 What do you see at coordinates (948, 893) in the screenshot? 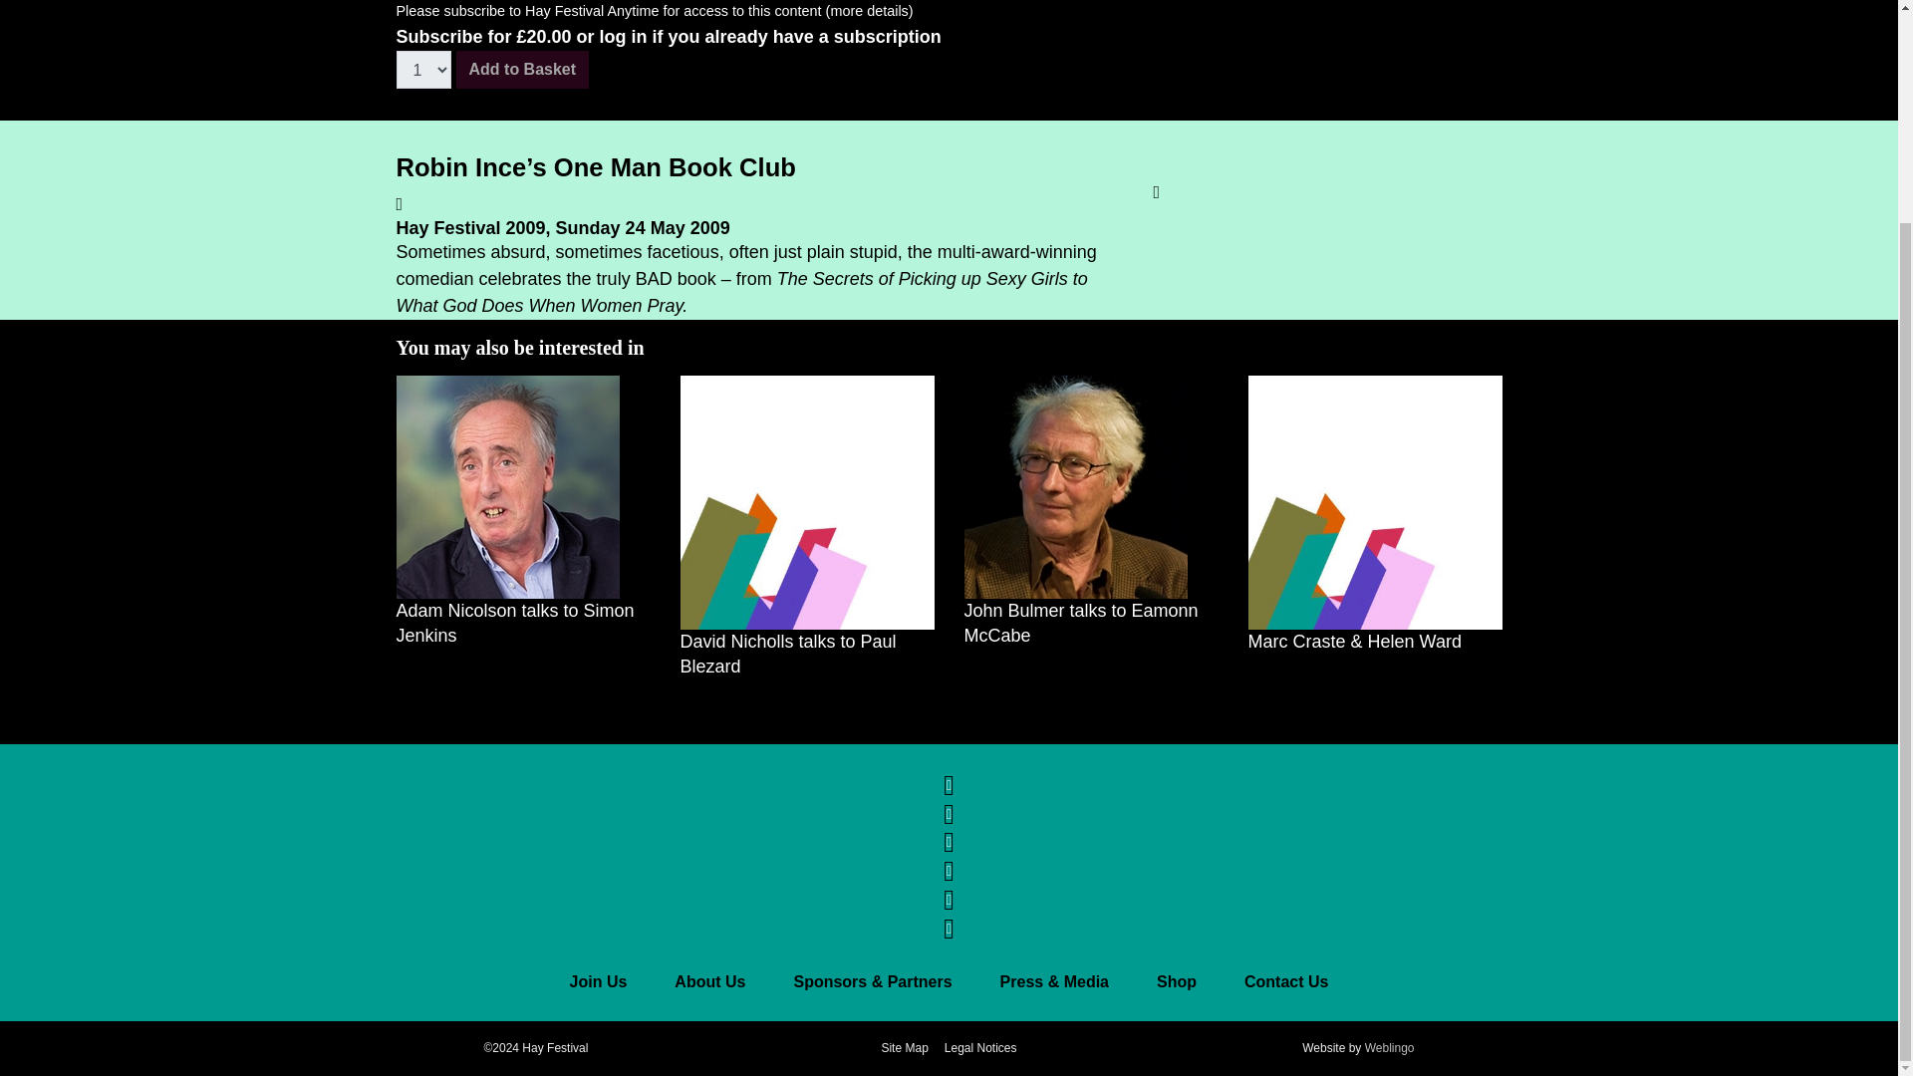
I see `YouTube` at bounding box center [948, 893].